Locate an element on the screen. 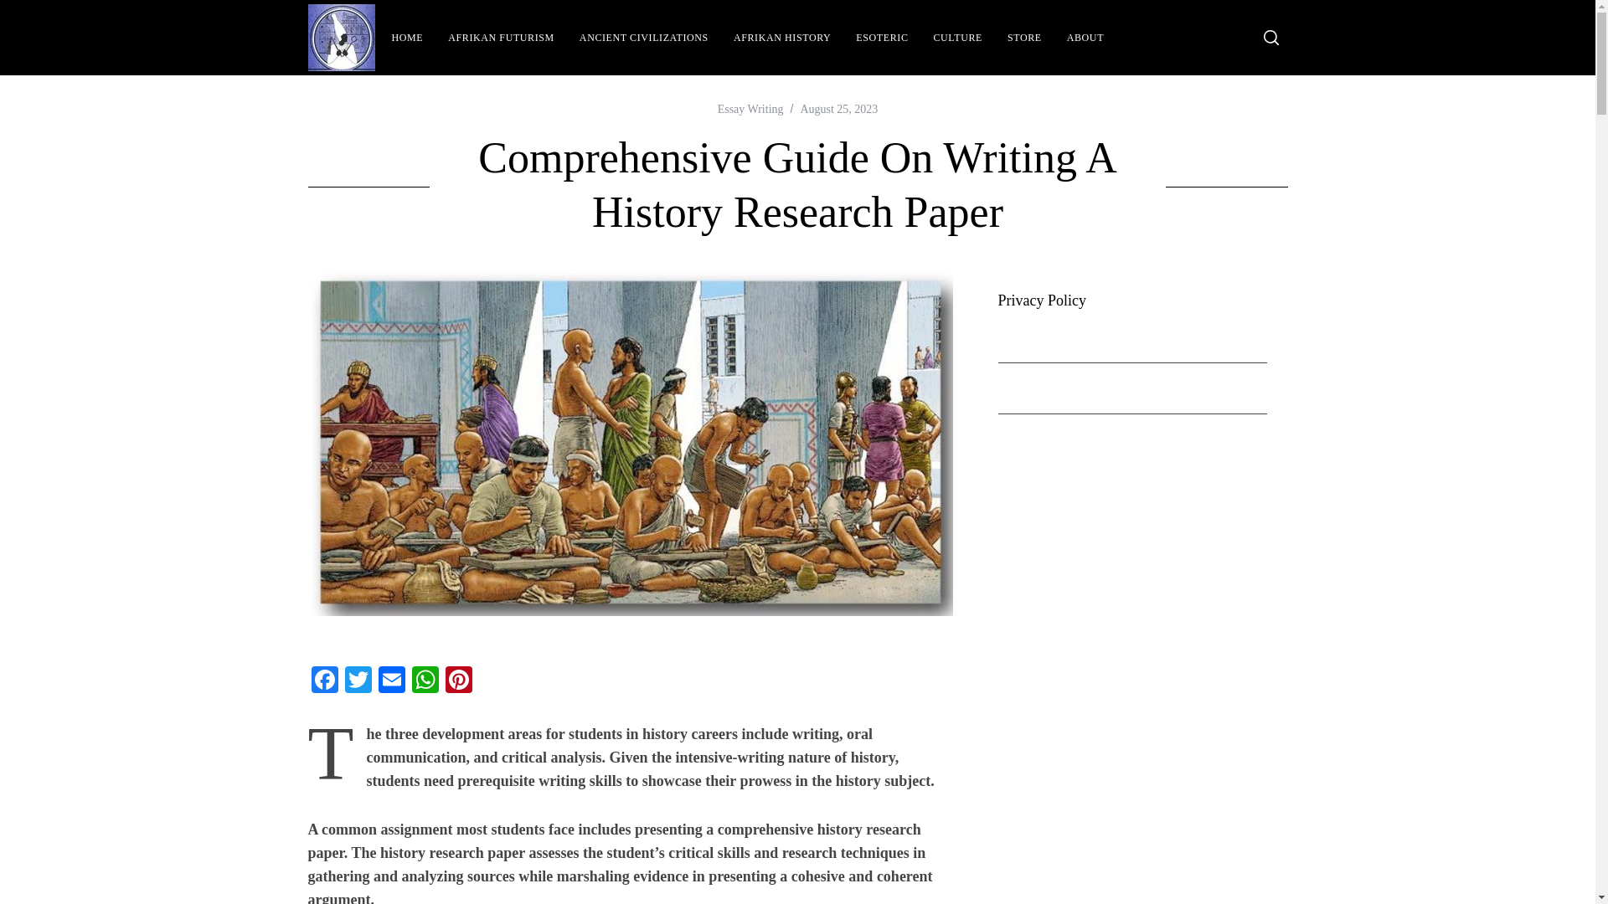  ESOTERIC is located at coordinates (881, 38).